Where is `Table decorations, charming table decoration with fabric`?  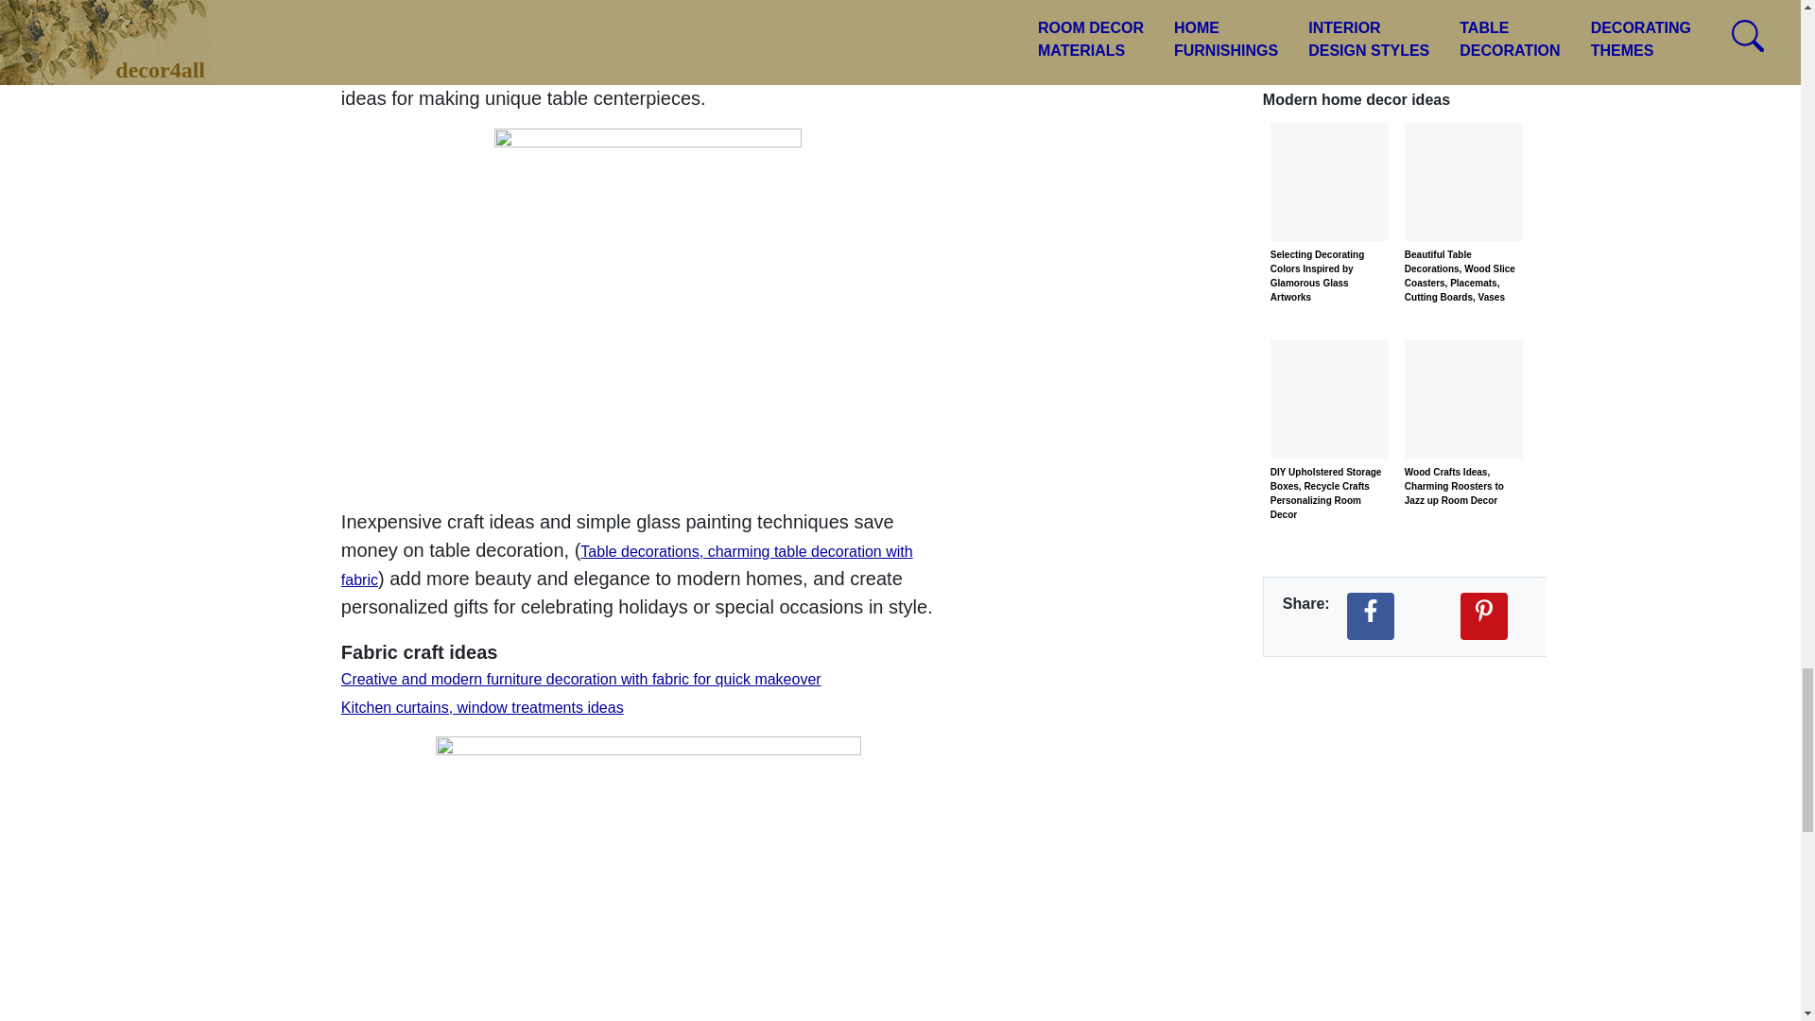 Table decorations, charming table decoration with fabric is located at coordinates (626, 565).